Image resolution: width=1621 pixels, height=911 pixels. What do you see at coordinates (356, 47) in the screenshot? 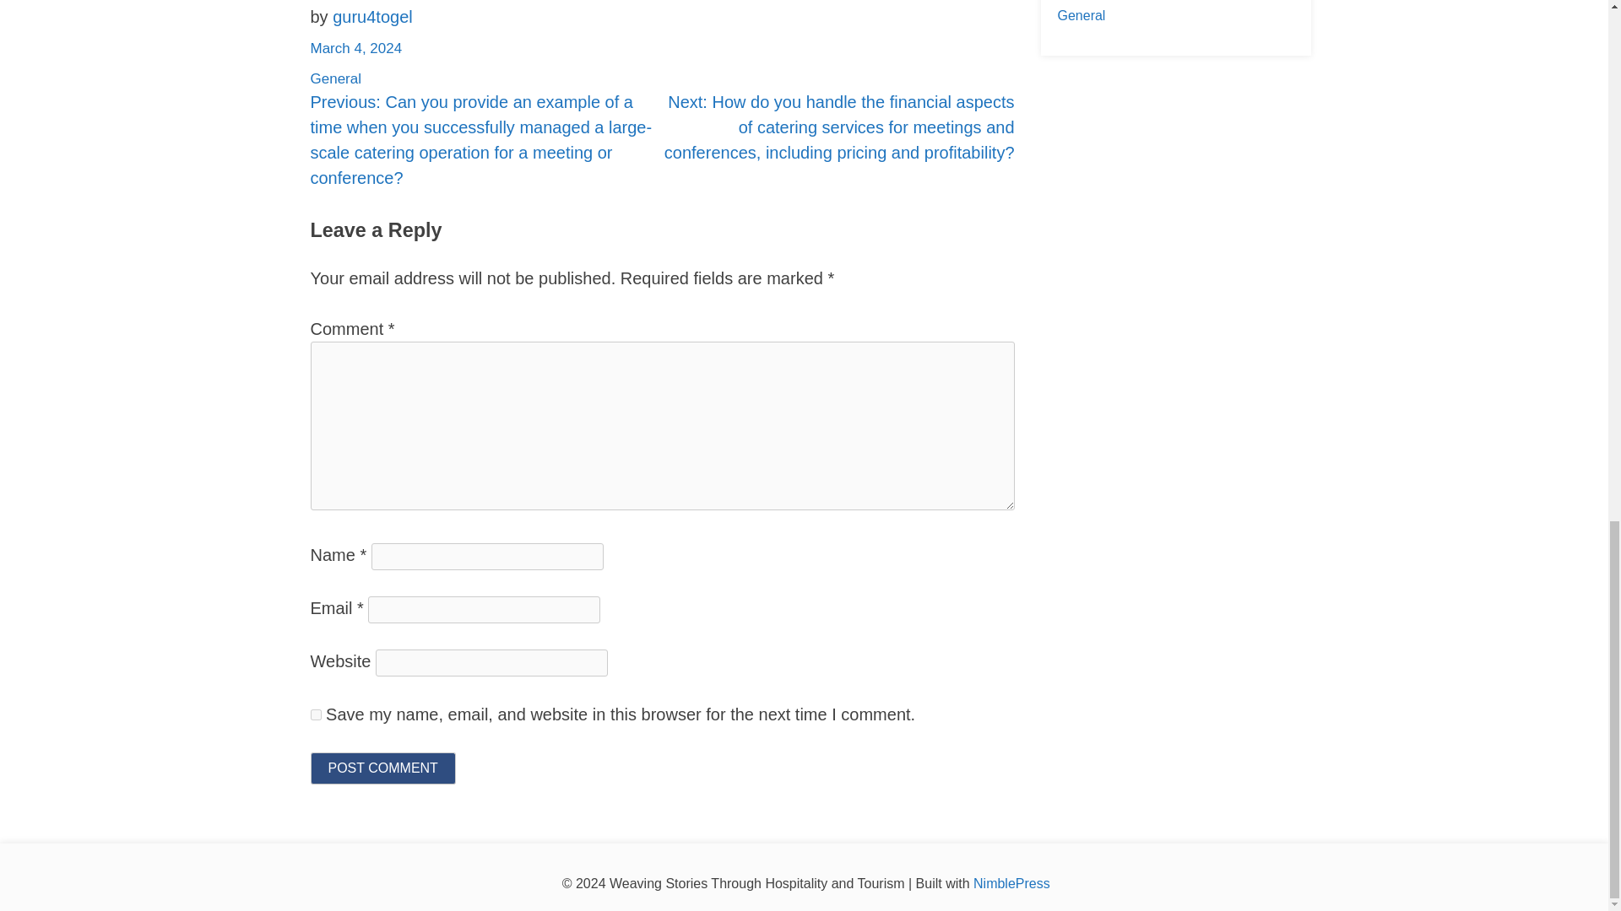
I see `March 4, 2024` at bounding box center [356, 47].